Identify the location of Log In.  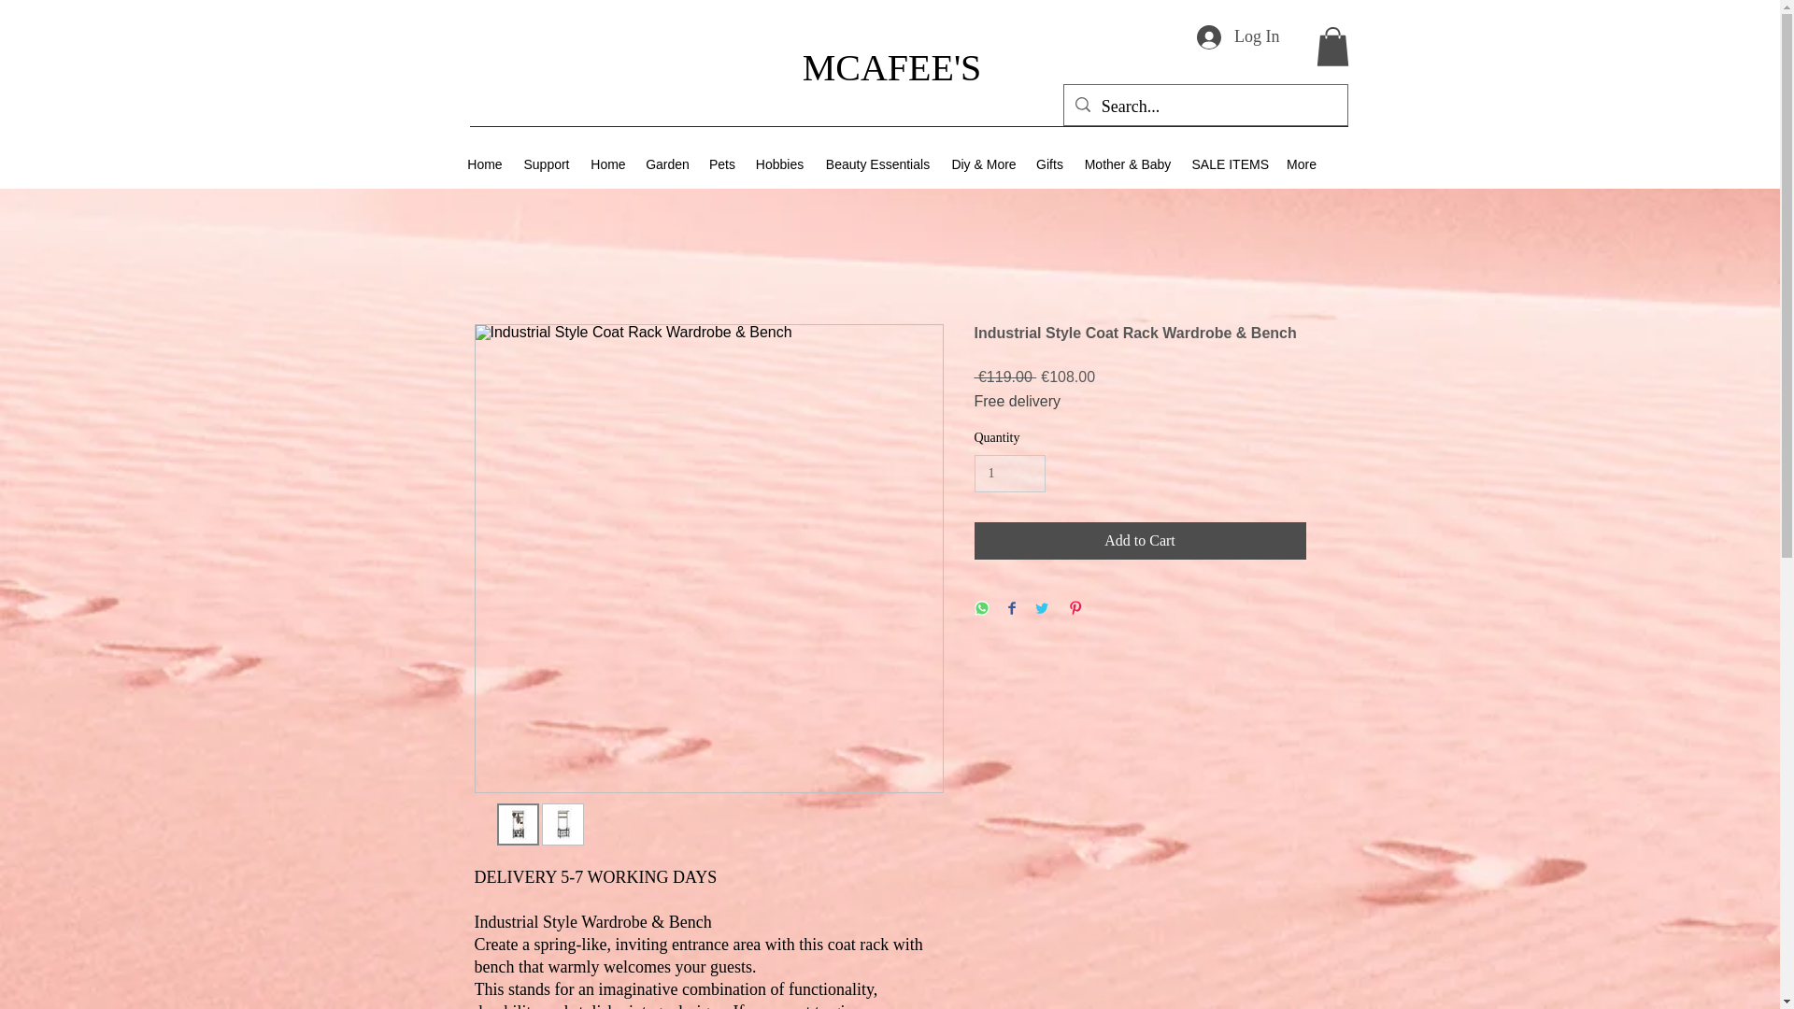
(1239, 37).